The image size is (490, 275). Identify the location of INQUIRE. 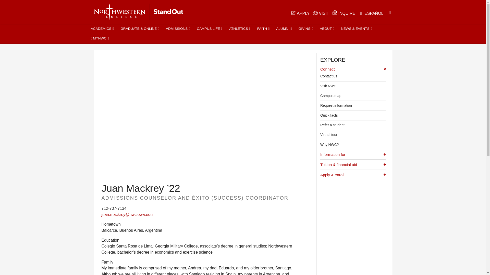
(344, 13).